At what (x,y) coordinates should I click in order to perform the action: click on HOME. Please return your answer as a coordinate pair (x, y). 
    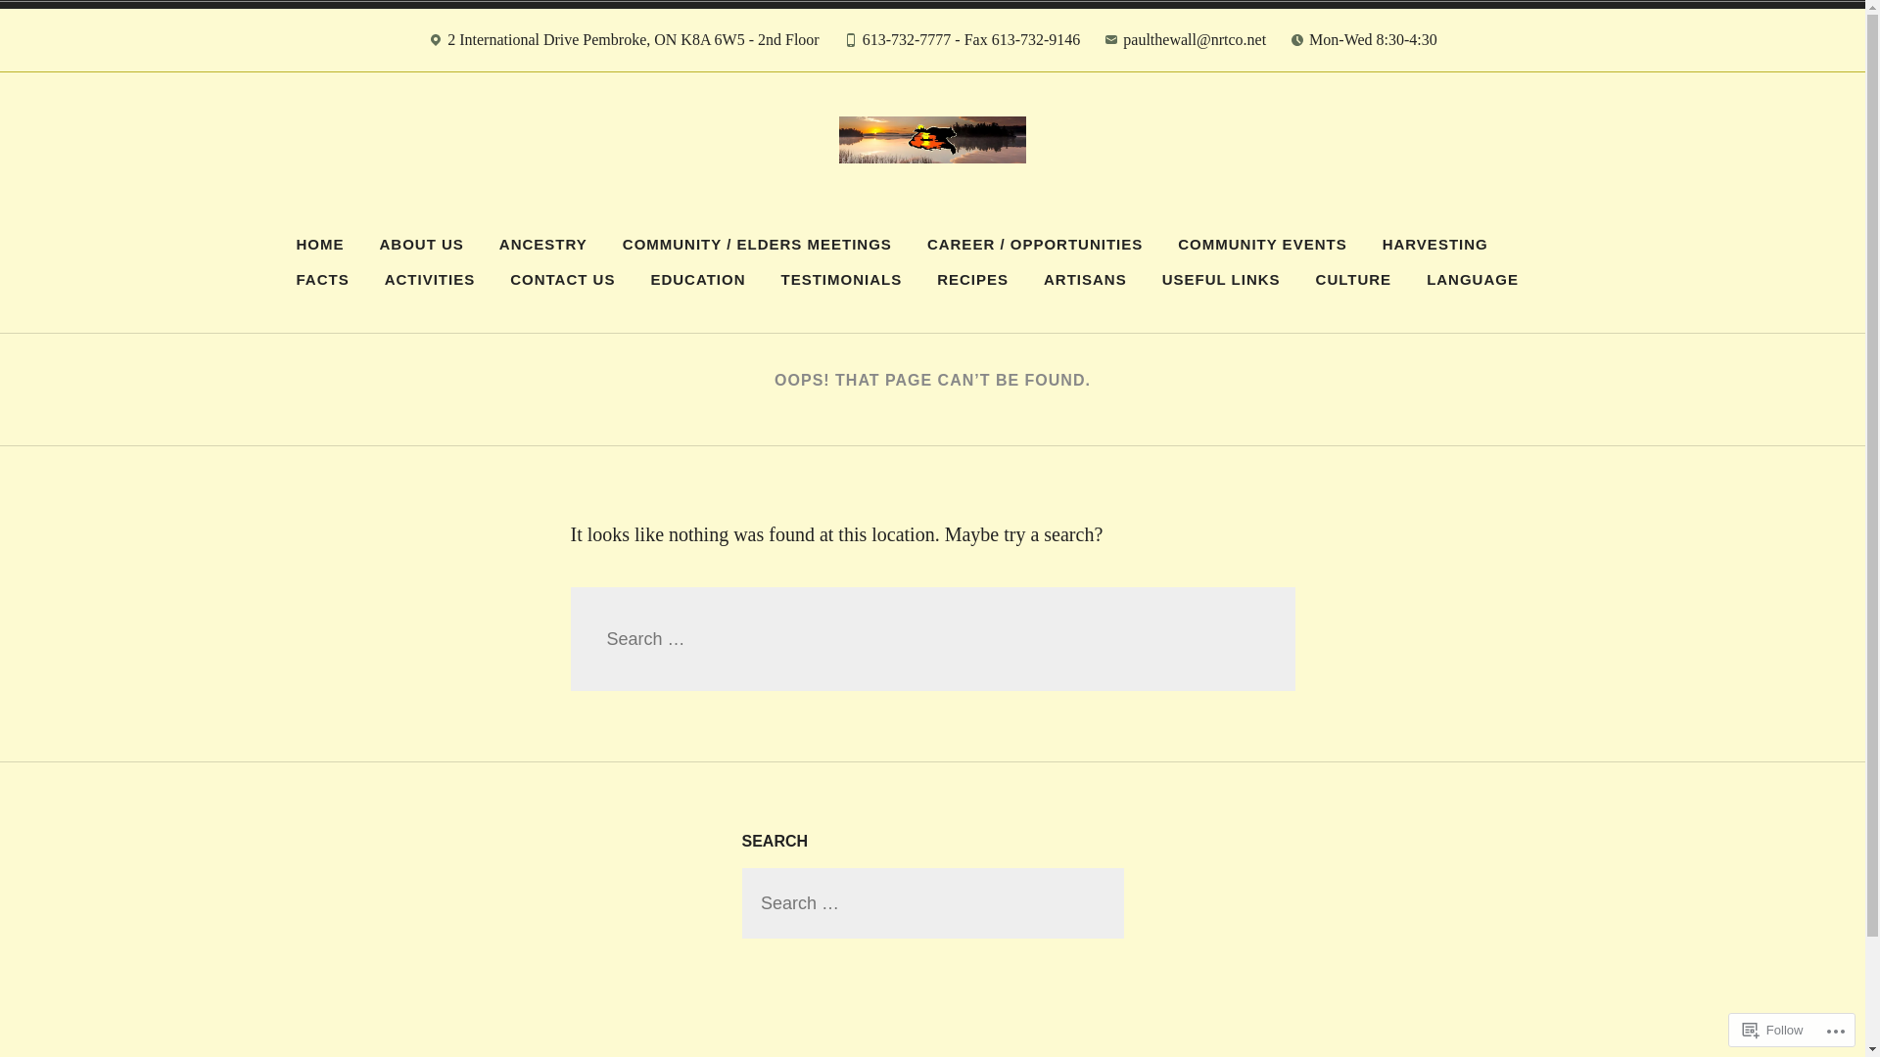
    Looking at the image, I should click on (321, 245).